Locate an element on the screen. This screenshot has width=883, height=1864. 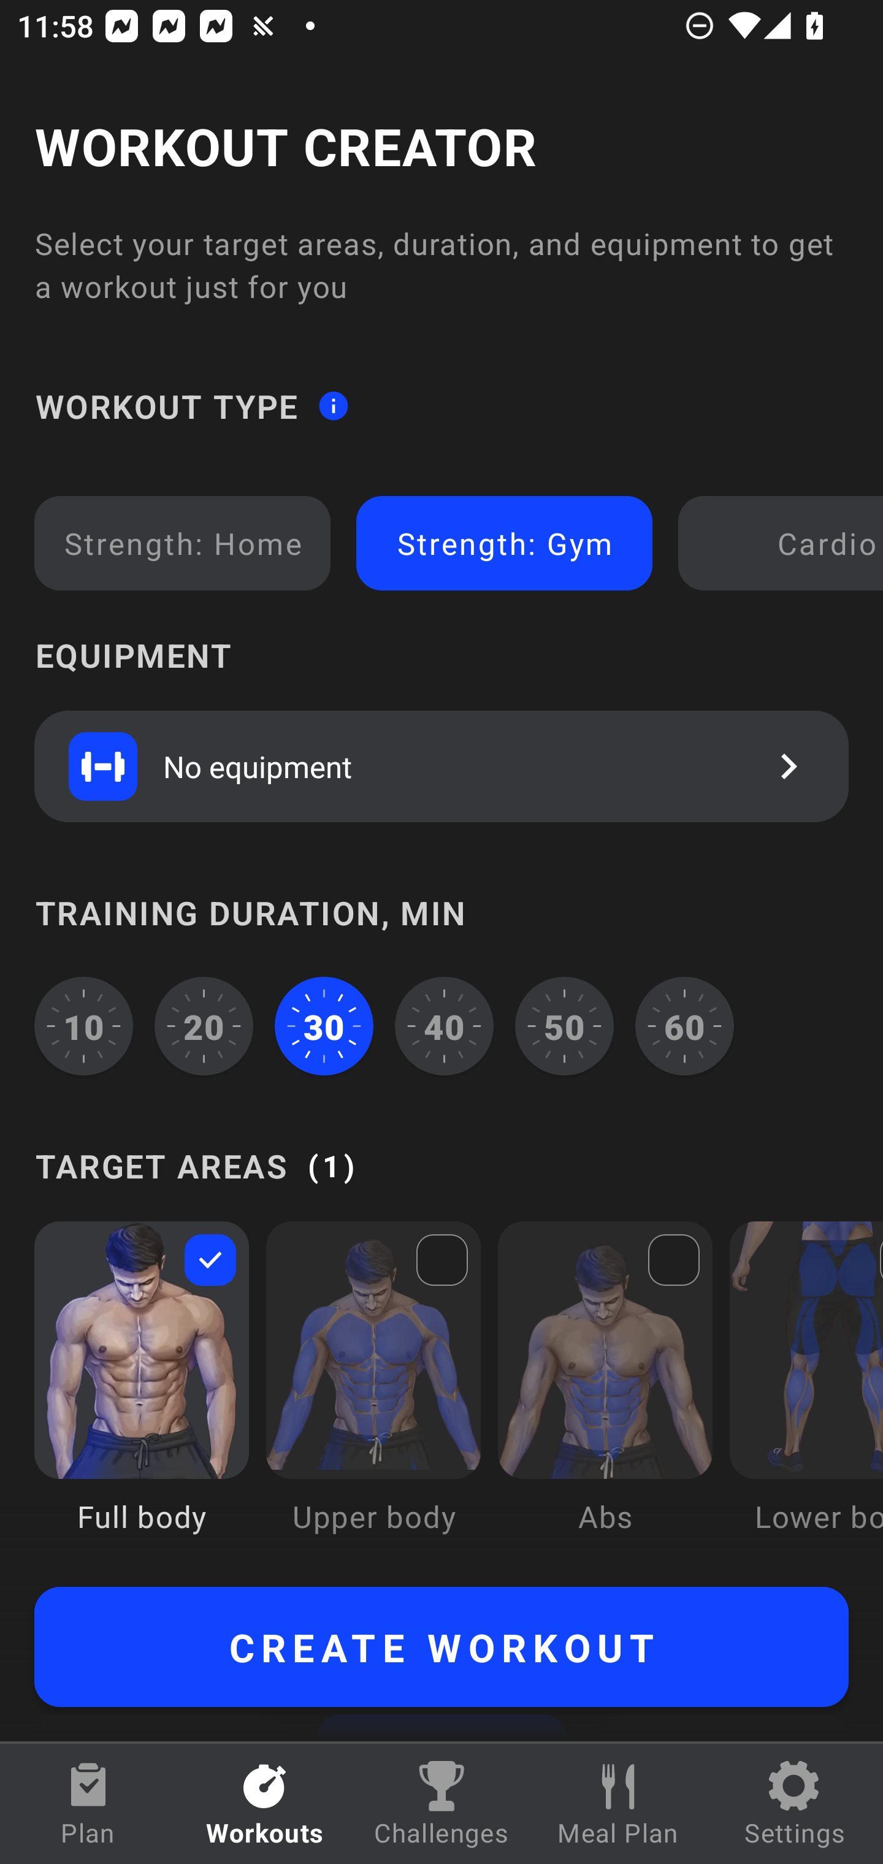
Strength: Home is located at coordinates (183, 543).